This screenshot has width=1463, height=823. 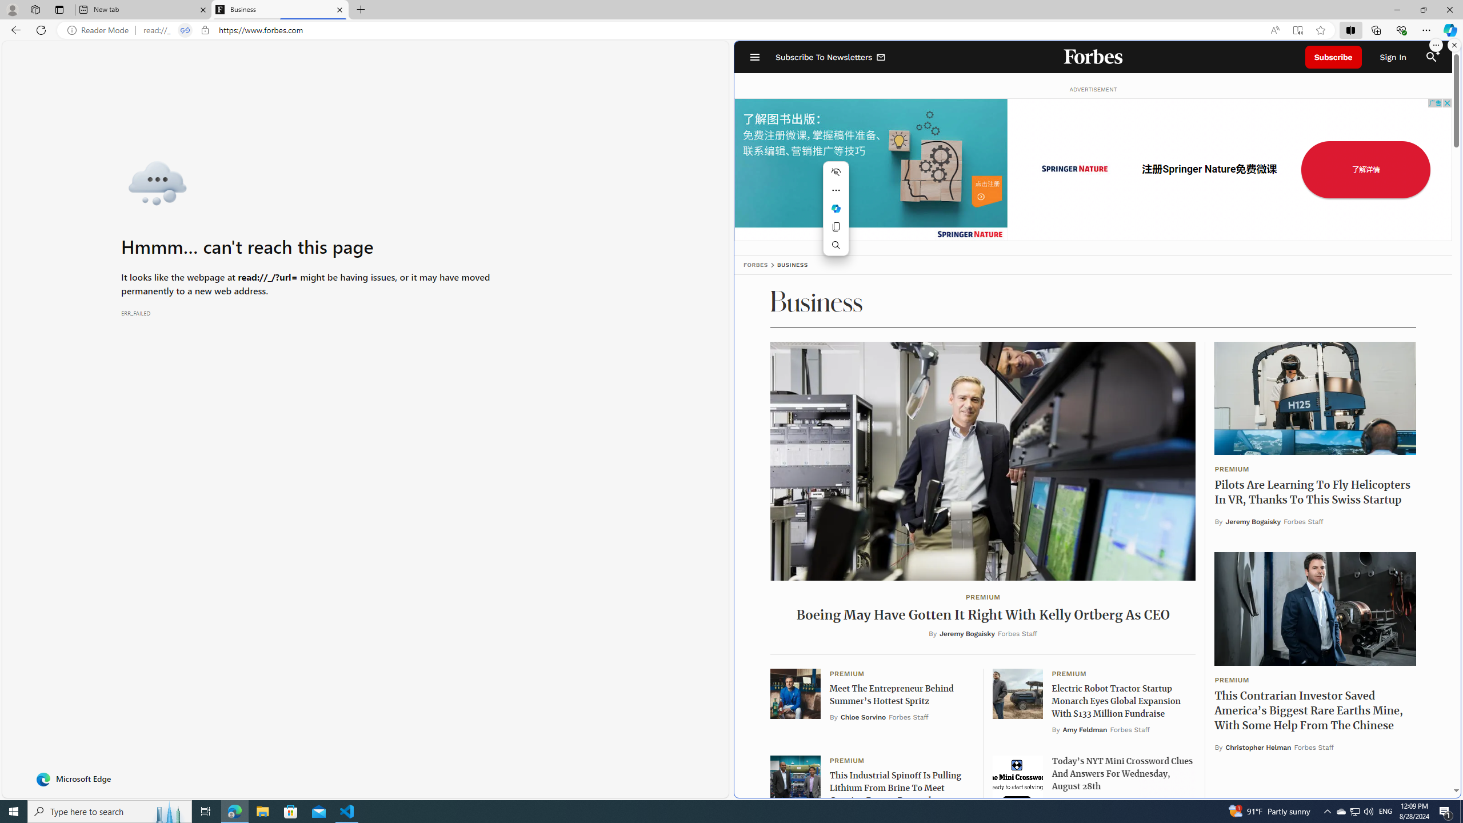 I want to click on article image, so click(x=1158, y=5672).